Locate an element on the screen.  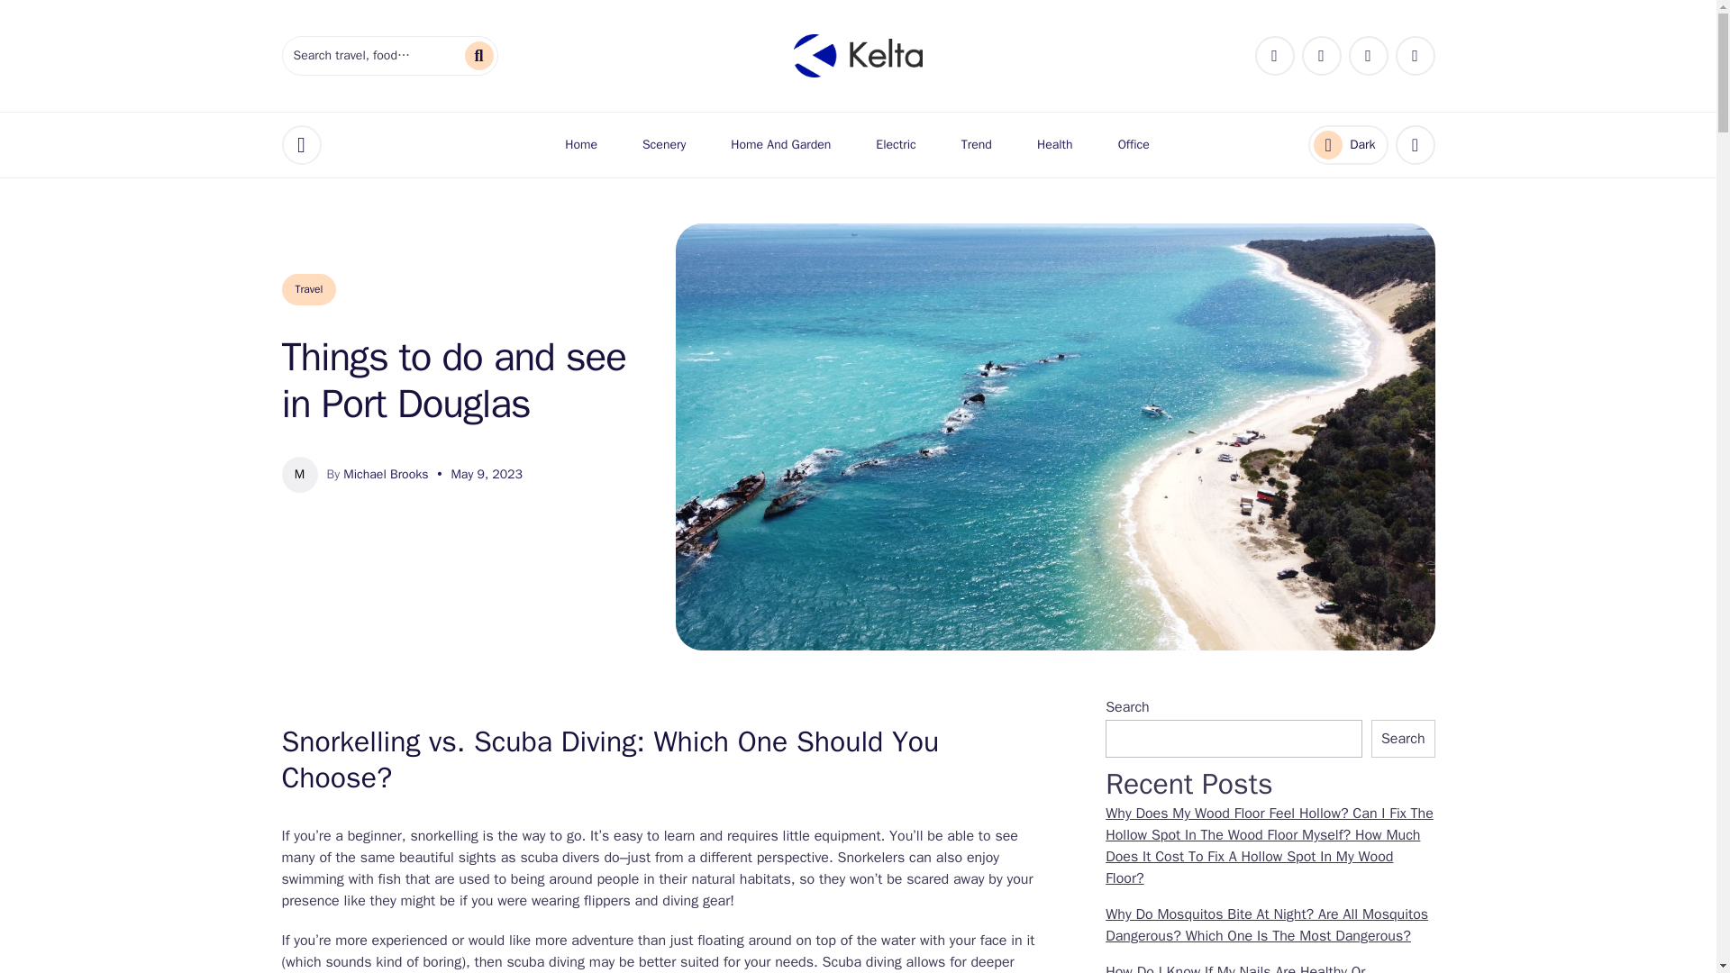
Health is located at coordinates (1055, 144).